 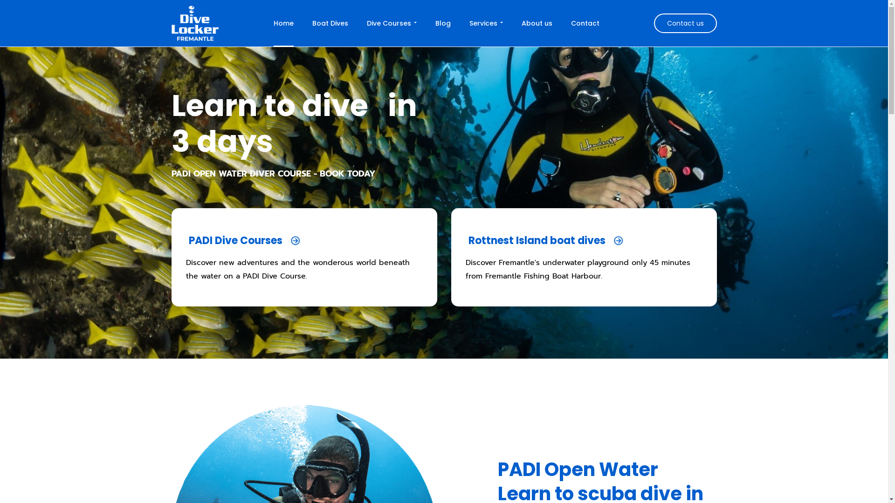 What do you see at coordinates (283, 23) in the screenshot?
I see `Home` at bounding box center [283, 23].